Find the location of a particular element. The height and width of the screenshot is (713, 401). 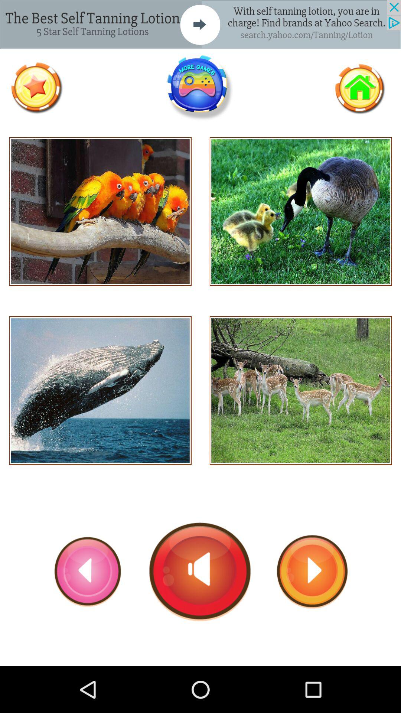

ducks is located at coordinates (301, 212).